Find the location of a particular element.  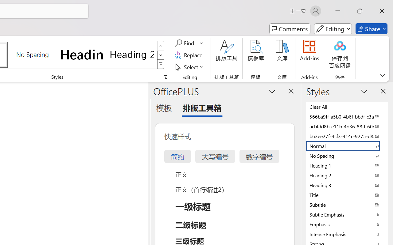

Select is located at coordinates (190, 67).